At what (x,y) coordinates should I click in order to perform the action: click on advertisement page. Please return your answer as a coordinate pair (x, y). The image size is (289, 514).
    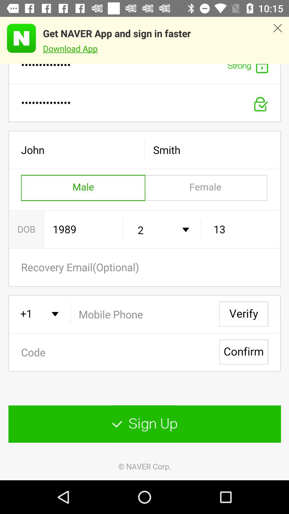
    Looking at the image, I should click on (18, 38).